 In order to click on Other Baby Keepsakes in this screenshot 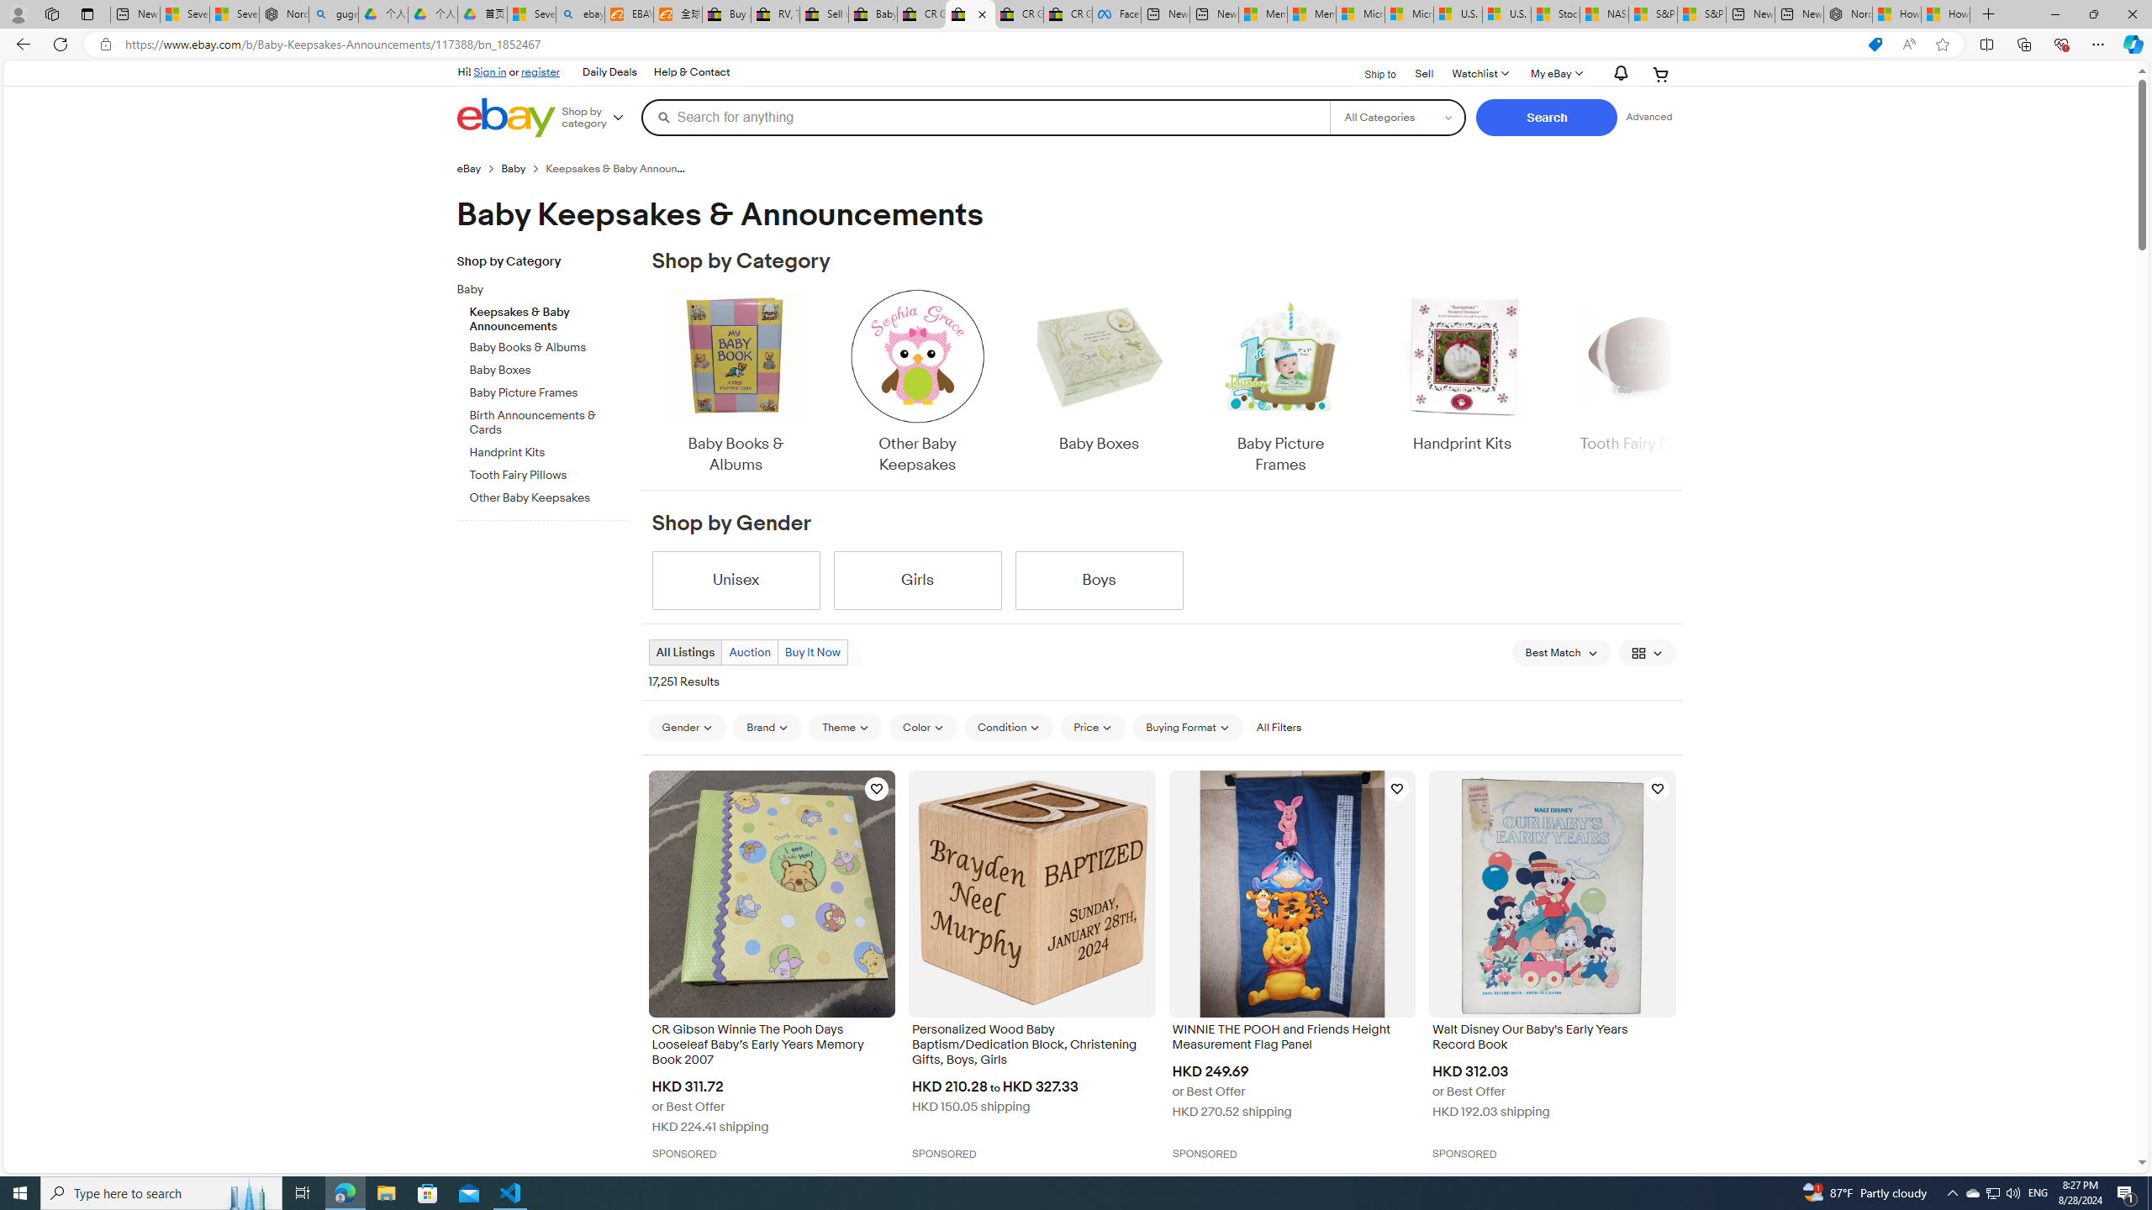, I will do `click(917, 383)`.